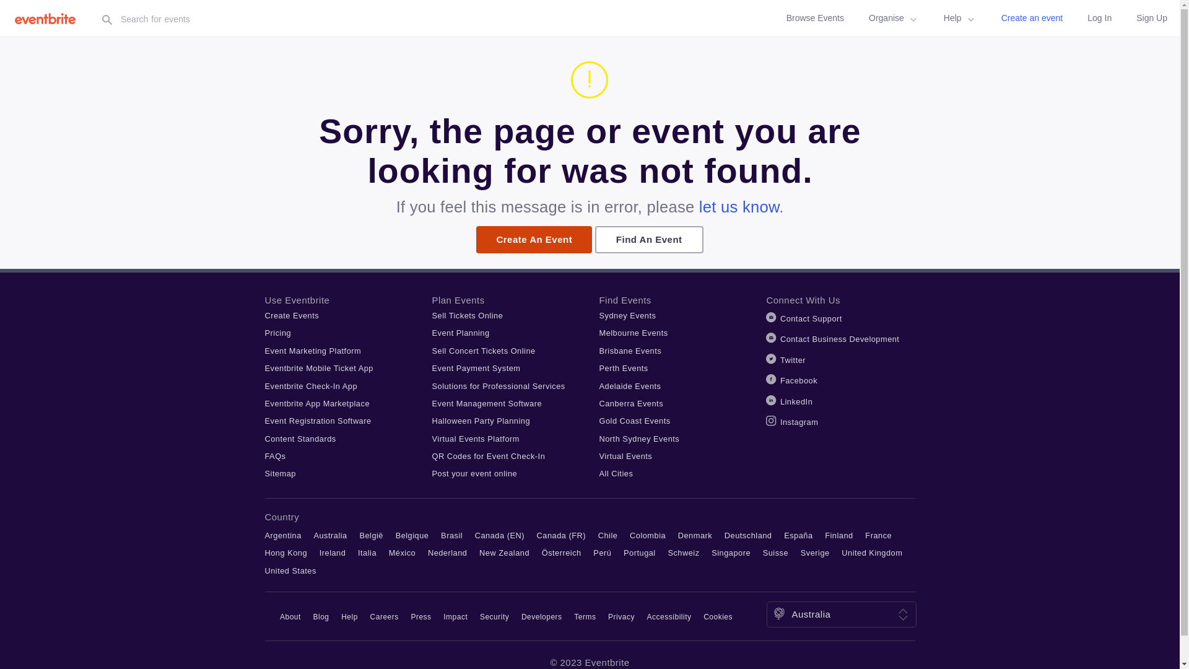  What do you see at coordinates (292, 316) in the screenshot?
I see `Create Events` at bounding box center [292, 316].